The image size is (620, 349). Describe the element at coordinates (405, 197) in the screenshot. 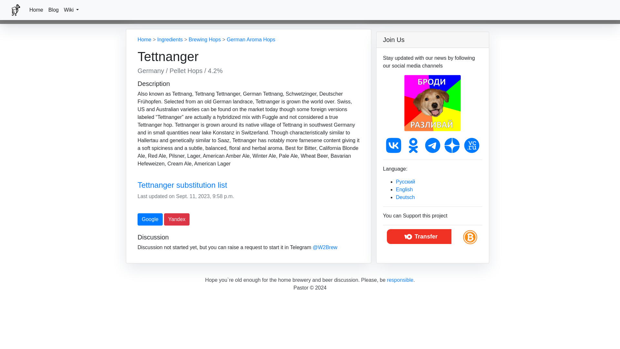

I see `Deutsch` at that location.